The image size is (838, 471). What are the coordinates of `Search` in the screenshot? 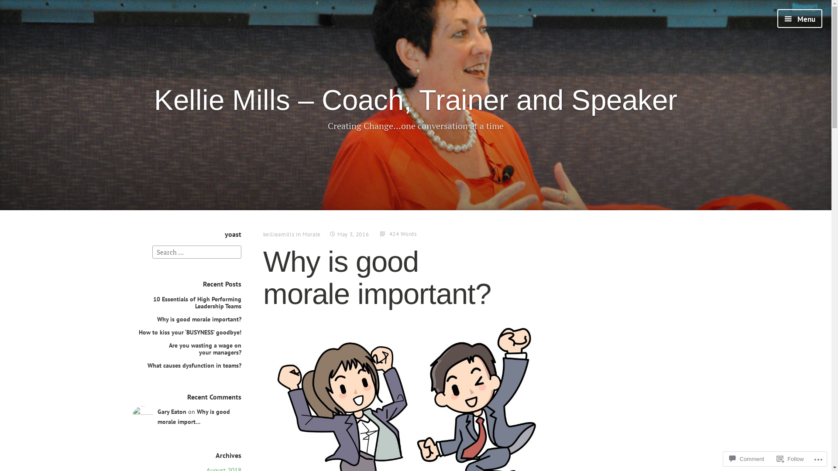 It's located at (17, 8).